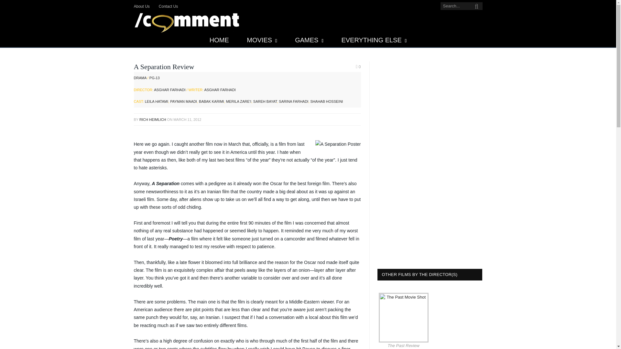 The height and width of the screenshot is (349, 621). Describe the element at coordinates (153, 119) in the screenshot. I see `Posts by Rich Heimlich` at that location.